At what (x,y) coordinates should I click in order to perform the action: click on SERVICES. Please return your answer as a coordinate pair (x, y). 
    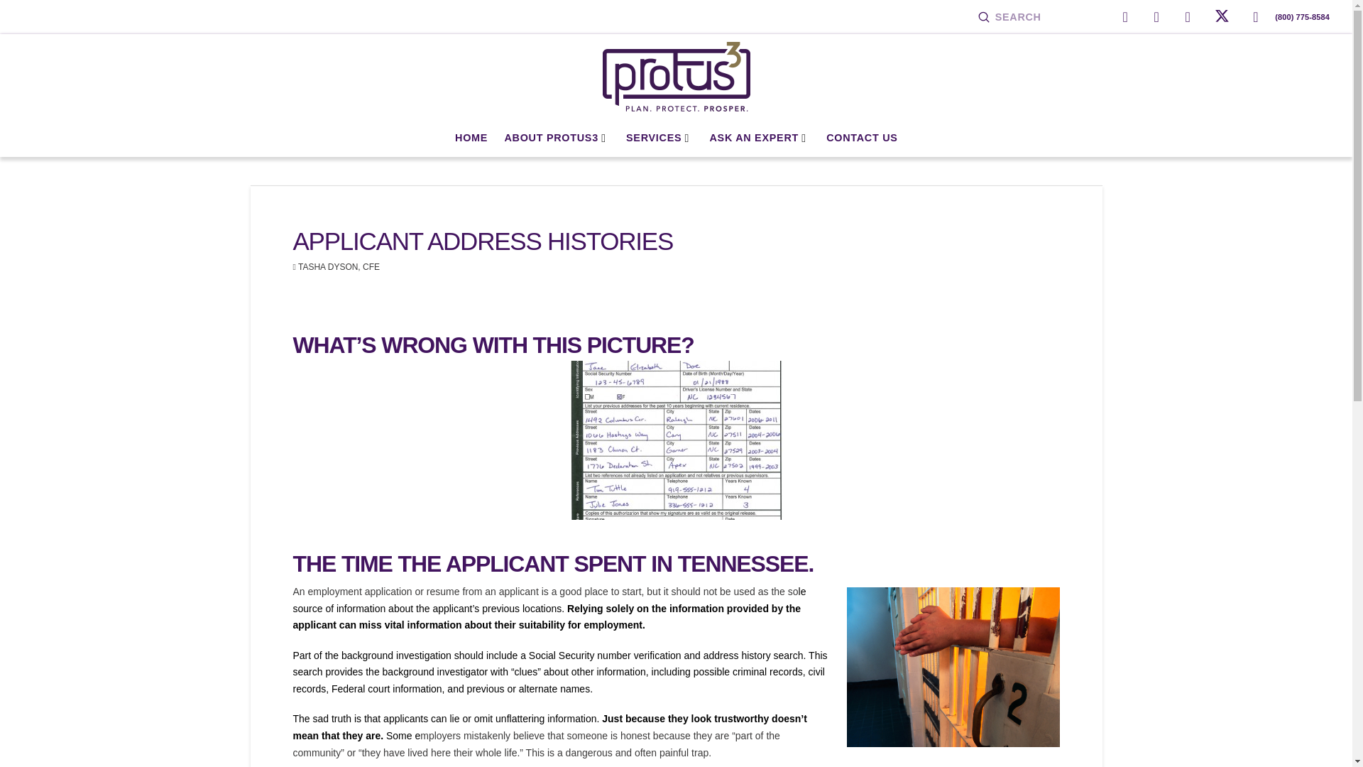
    Looking at the image, I should click on (659, 138).